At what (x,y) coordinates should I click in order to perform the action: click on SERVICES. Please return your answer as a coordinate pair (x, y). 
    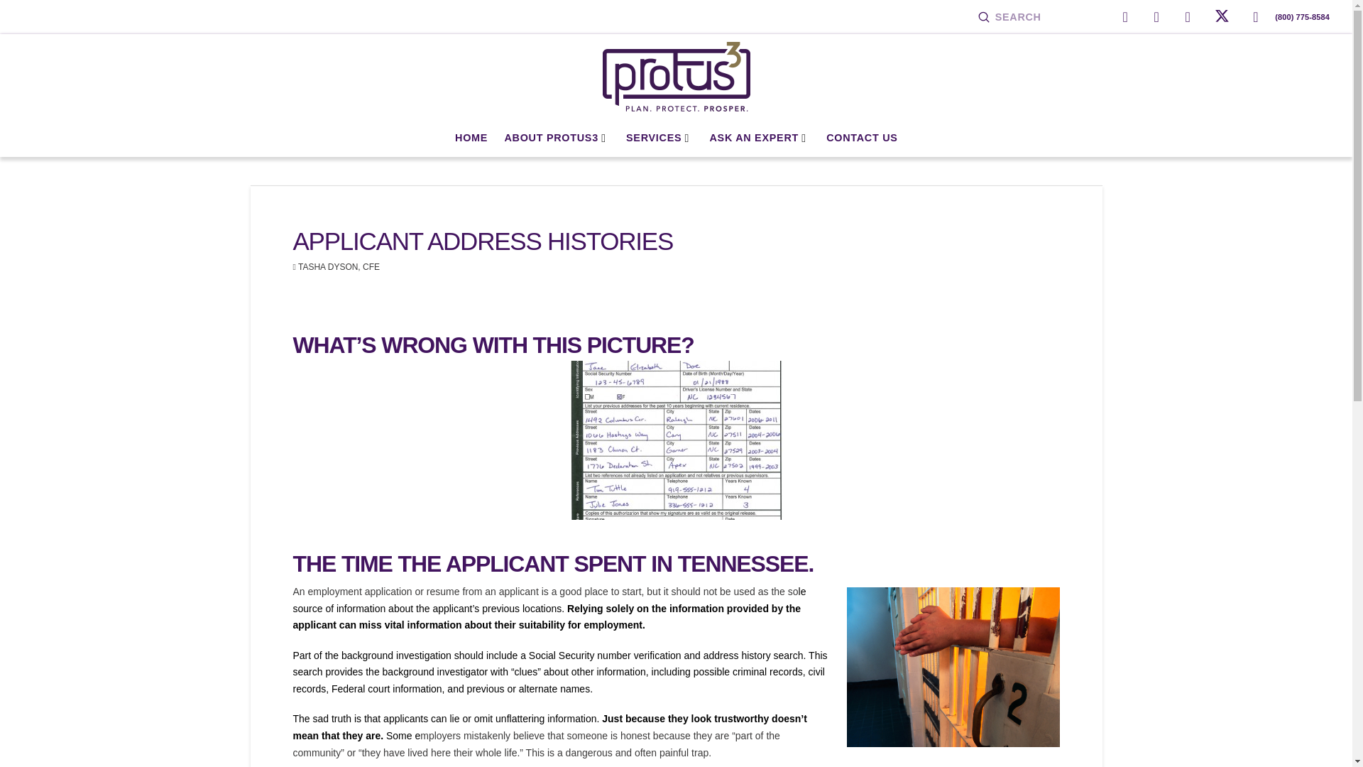
    Looking at the image, I should click on (659, 138).